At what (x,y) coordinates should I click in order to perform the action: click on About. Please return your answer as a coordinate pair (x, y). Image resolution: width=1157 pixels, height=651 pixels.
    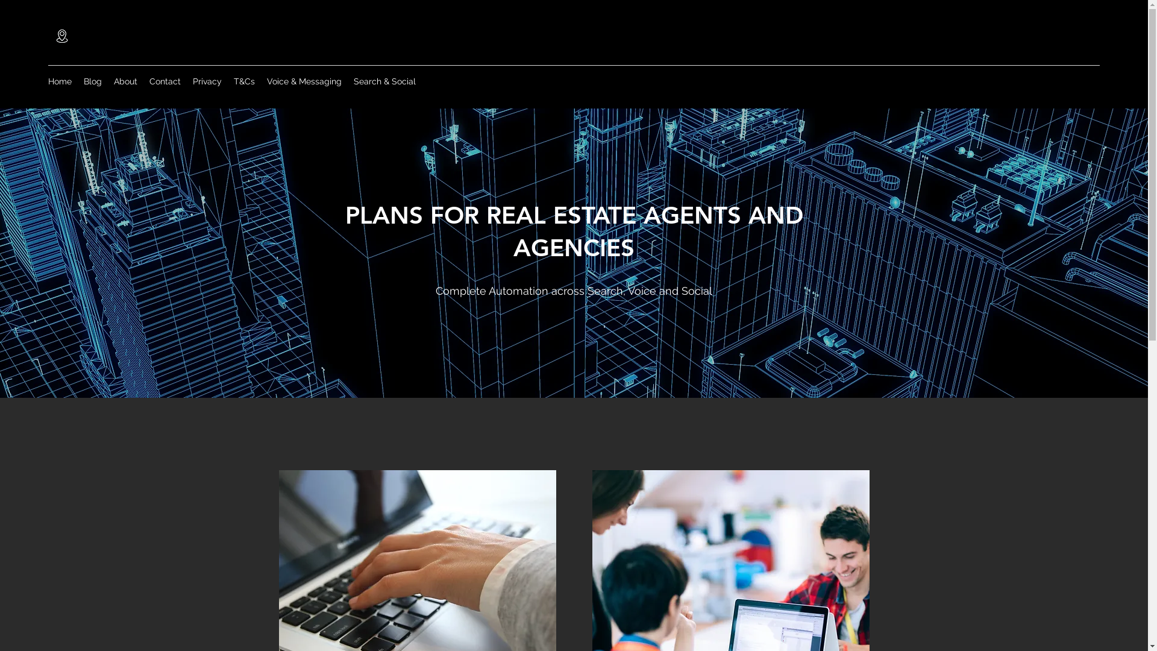
    Looking at the image, I should click on (125, 81).